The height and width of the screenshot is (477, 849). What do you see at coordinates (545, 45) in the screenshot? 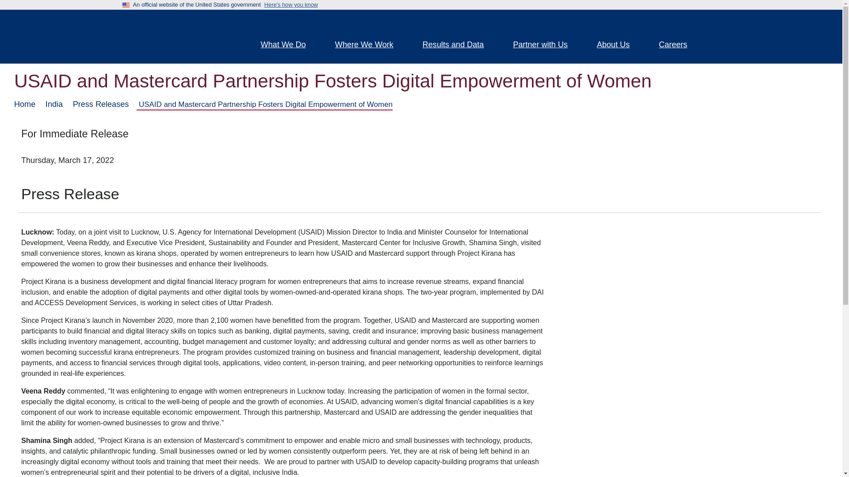
I see `Partner with Us` at bounding box center [545, 45].